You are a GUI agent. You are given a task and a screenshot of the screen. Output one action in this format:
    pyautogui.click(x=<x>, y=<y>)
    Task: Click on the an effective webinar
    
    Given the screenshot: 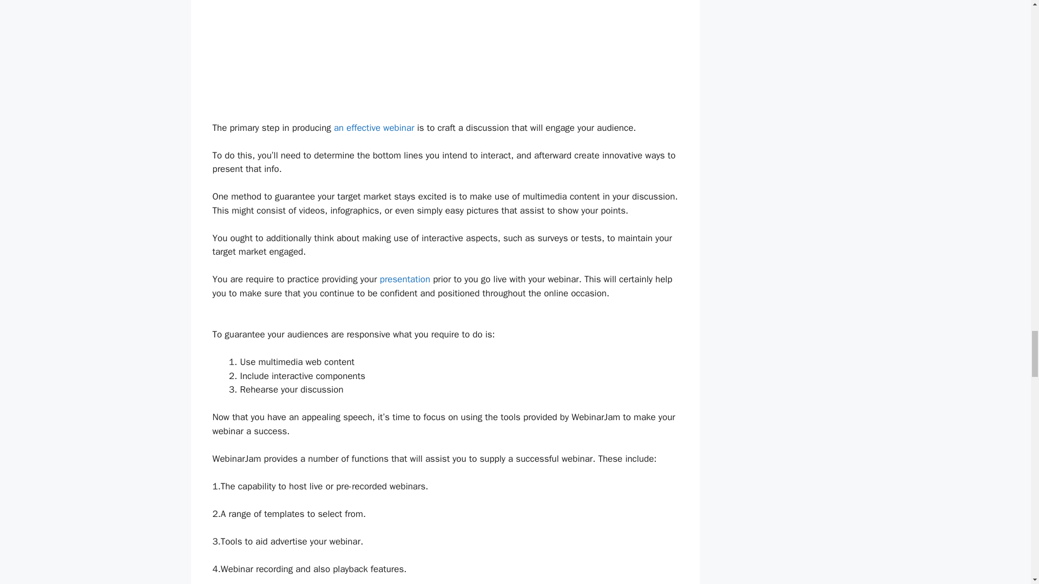 What is the action you would take?
    pyautogui.click(x=374, y=128)
    